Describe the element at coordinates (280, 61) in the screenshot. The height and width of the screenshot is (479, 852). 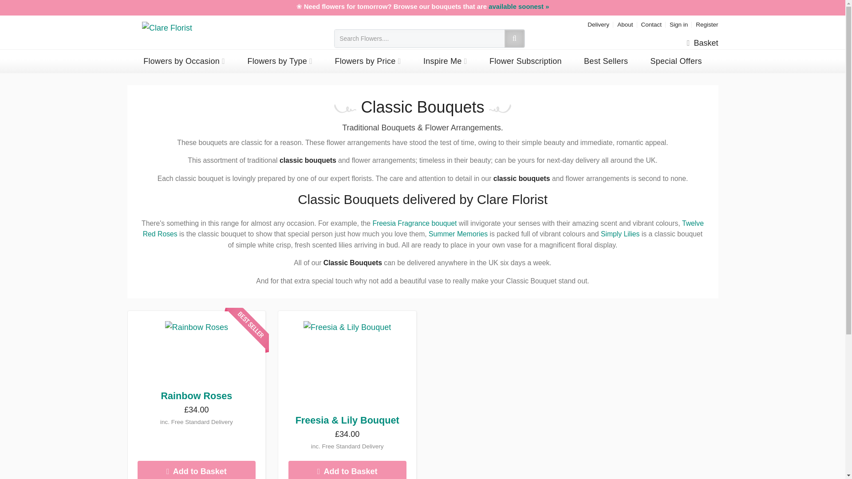
I see `Flowers by Type` at that location.